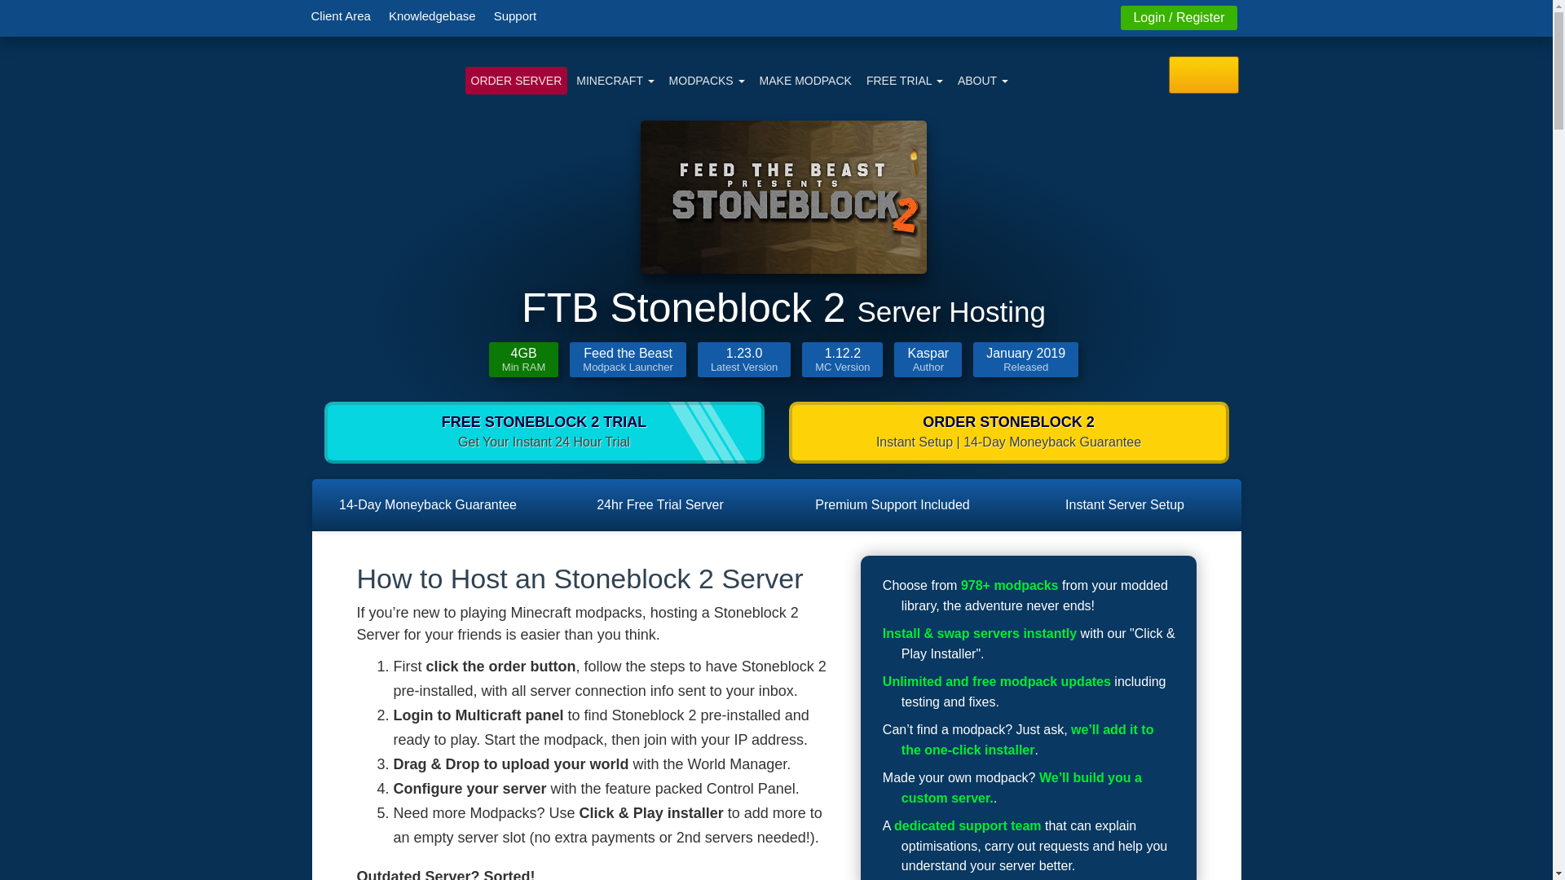 The width and height of the screenshot is (1565, 880). I want to click on StickyPiston Minecraft Server Hosting, so click(378, 71).